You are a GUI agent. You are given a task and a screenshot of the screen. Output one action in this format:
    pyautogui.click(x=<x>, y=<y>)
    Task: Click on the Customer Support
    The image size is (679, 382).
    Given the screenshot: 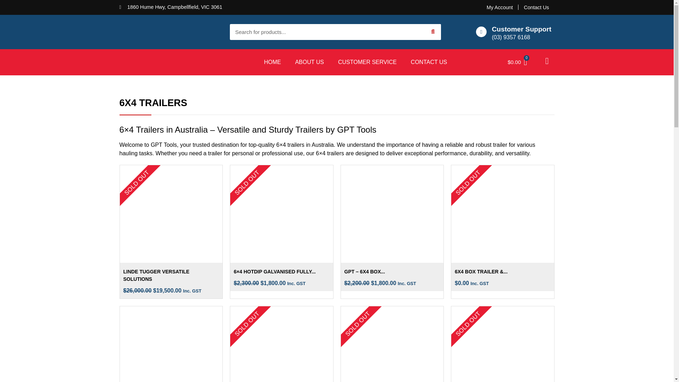 What is the action you would take?
    pyautogui.click(x=521, y=29)
    